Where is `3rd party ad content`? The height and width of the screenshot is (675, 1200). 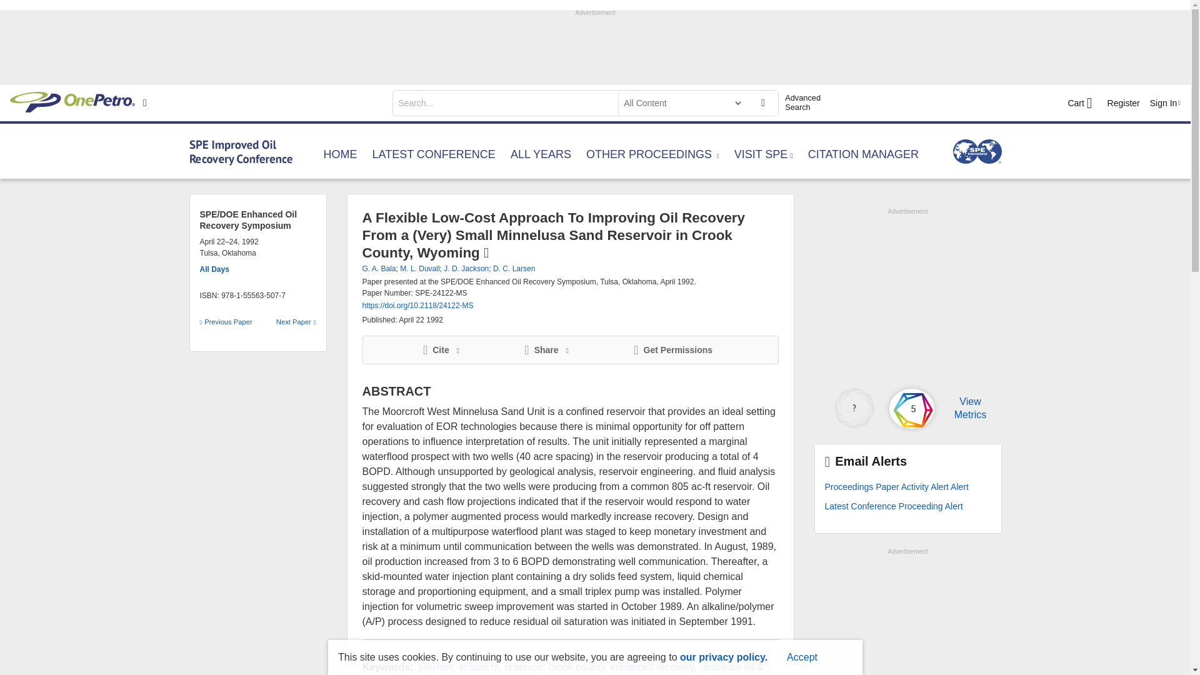
3rd party ad content is located at coordinates (907, 616).